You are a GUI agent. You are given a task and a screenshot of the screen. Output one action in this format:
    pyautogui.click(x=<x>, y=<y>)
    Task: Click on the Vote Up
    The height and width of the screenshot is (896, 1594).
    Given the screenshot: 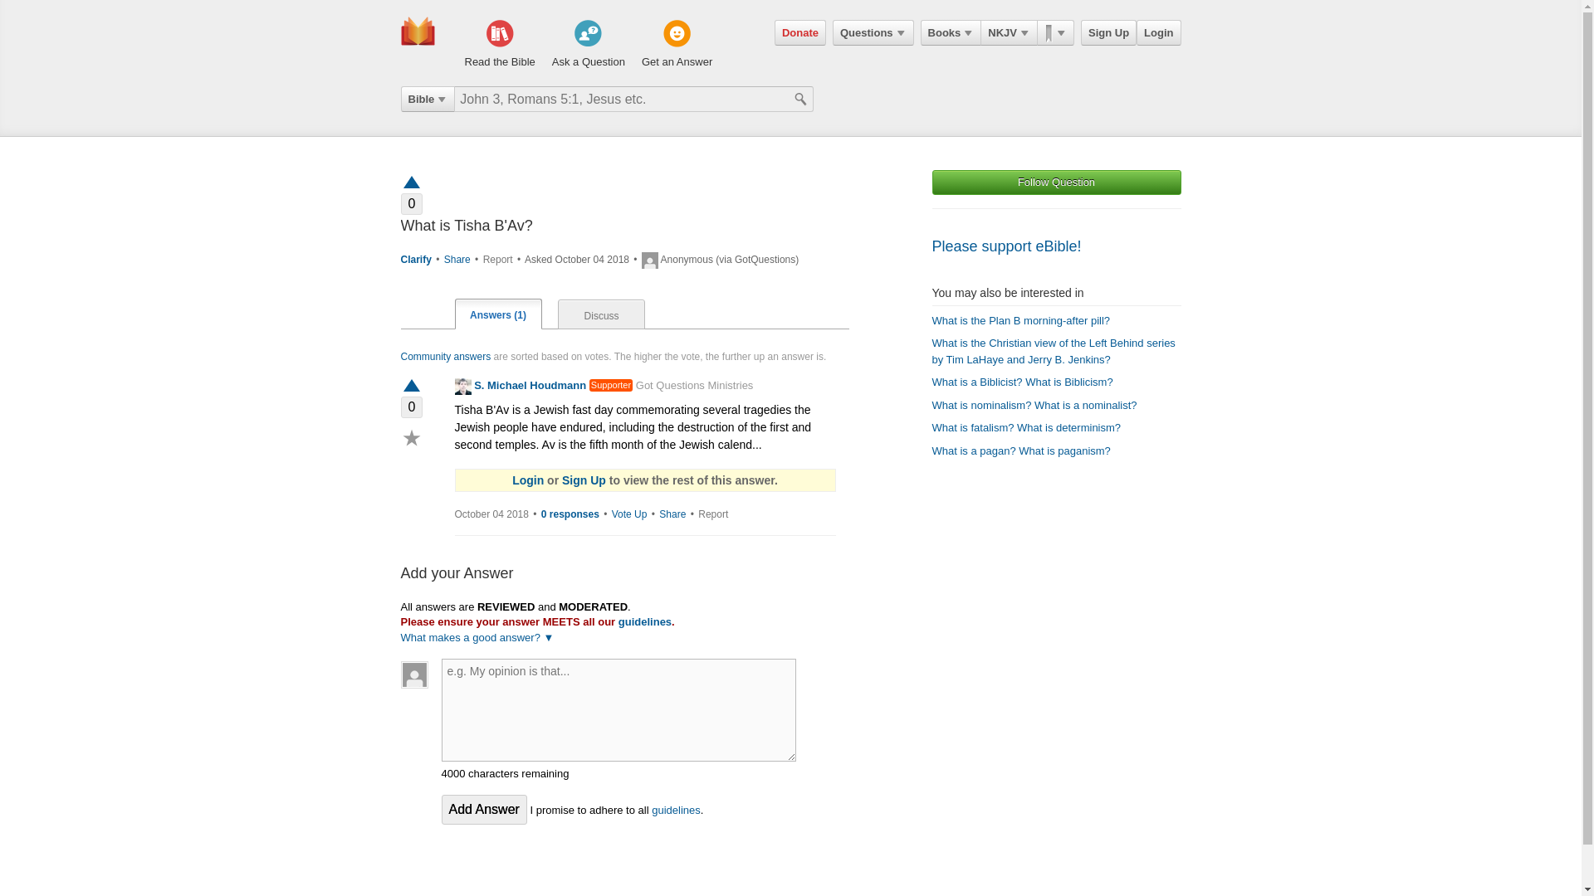 What is the action you would take?
    pyautogui.click(x=629, y=514)
    